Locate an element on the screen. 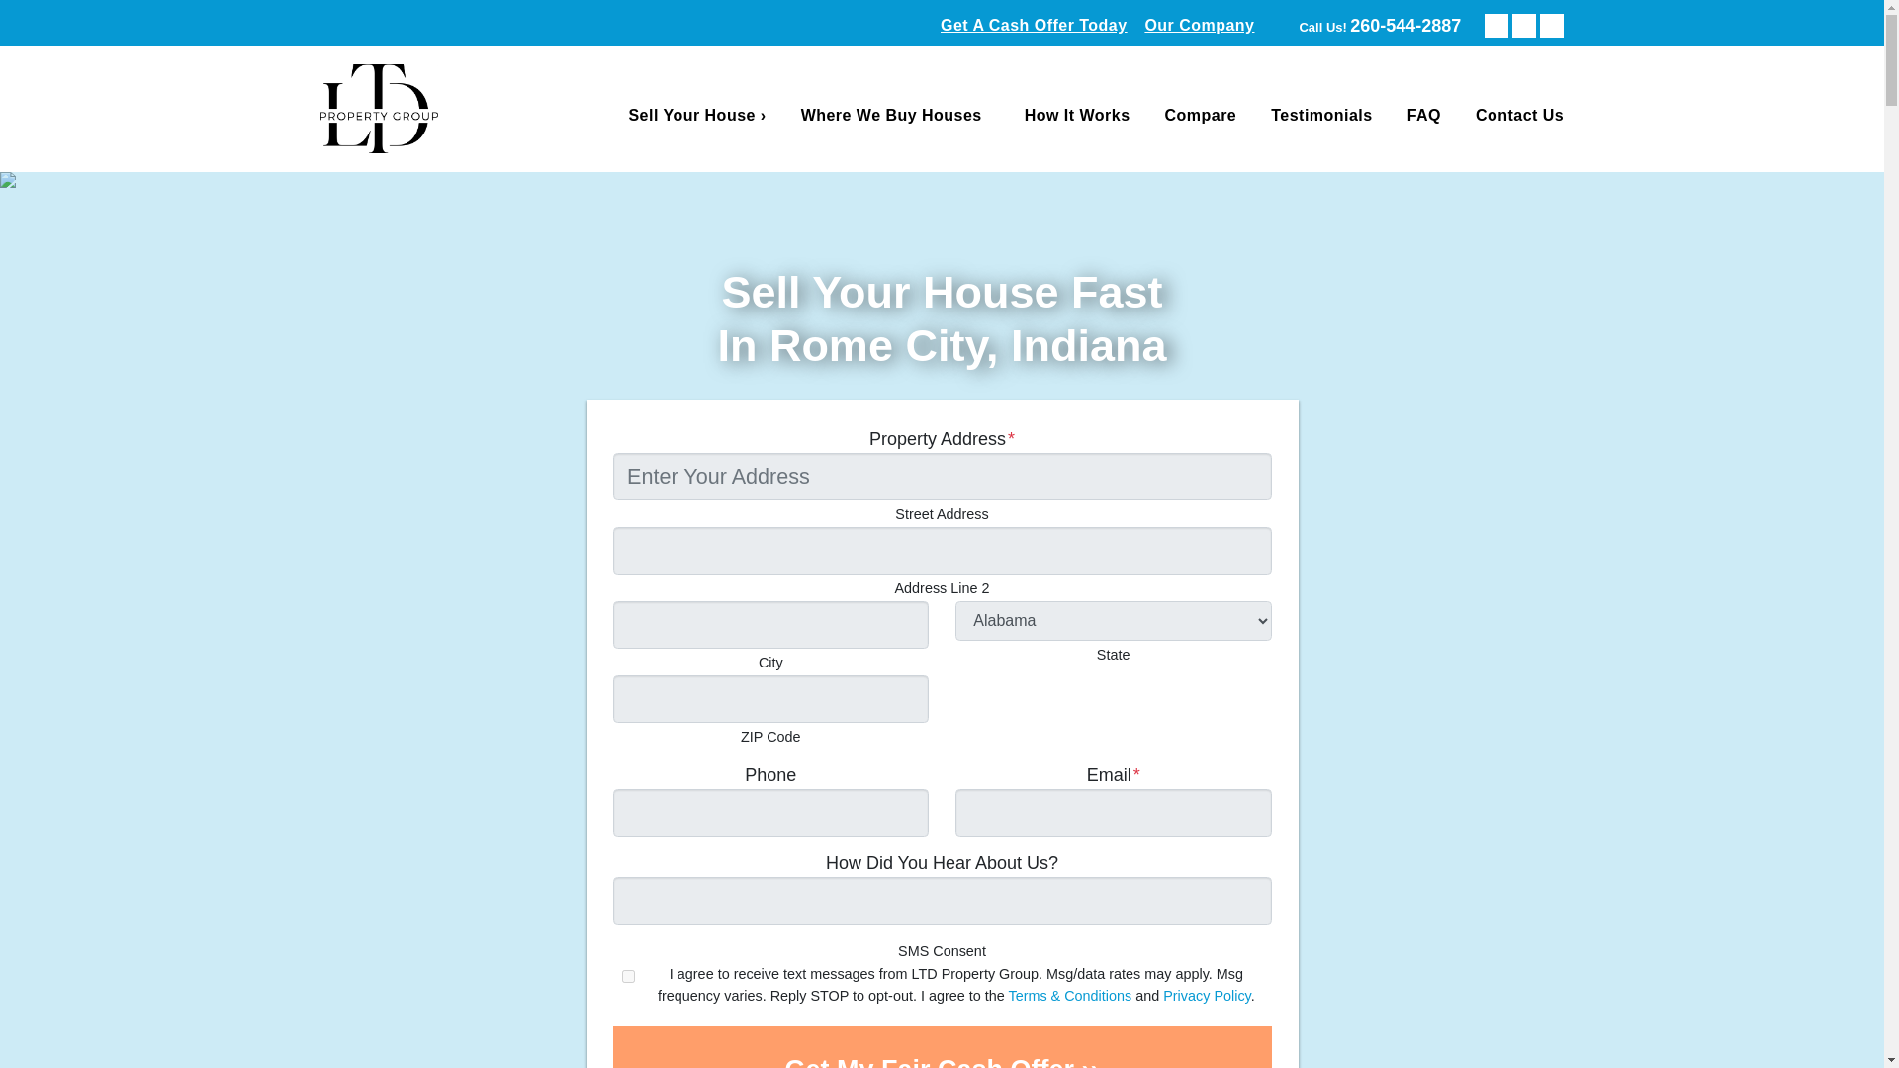  Contact Us is located at coordinates (1495, 26).